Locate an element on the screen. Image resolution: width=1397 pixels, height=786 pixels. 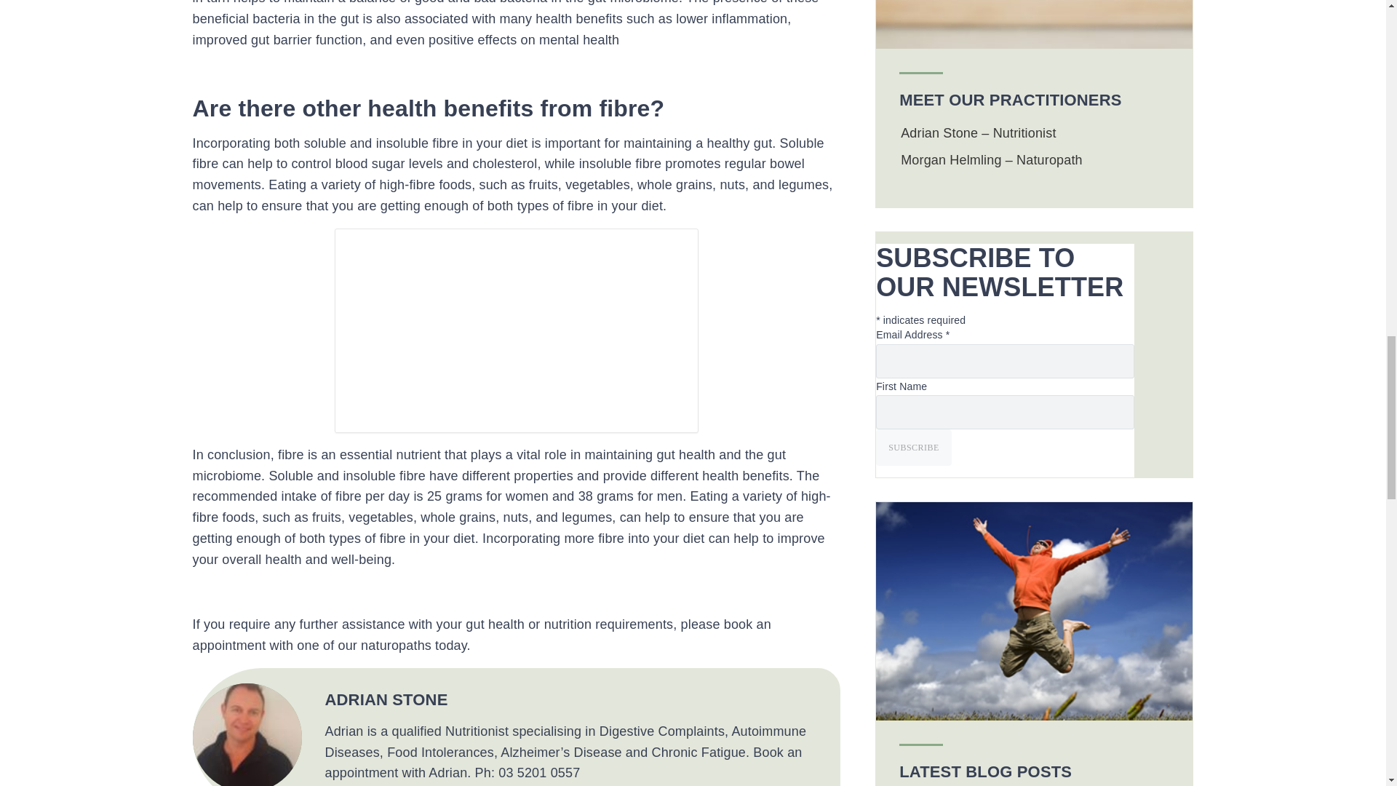
What is the difference between soluble and in soluble fibre? is located at coordinates (517, 330).